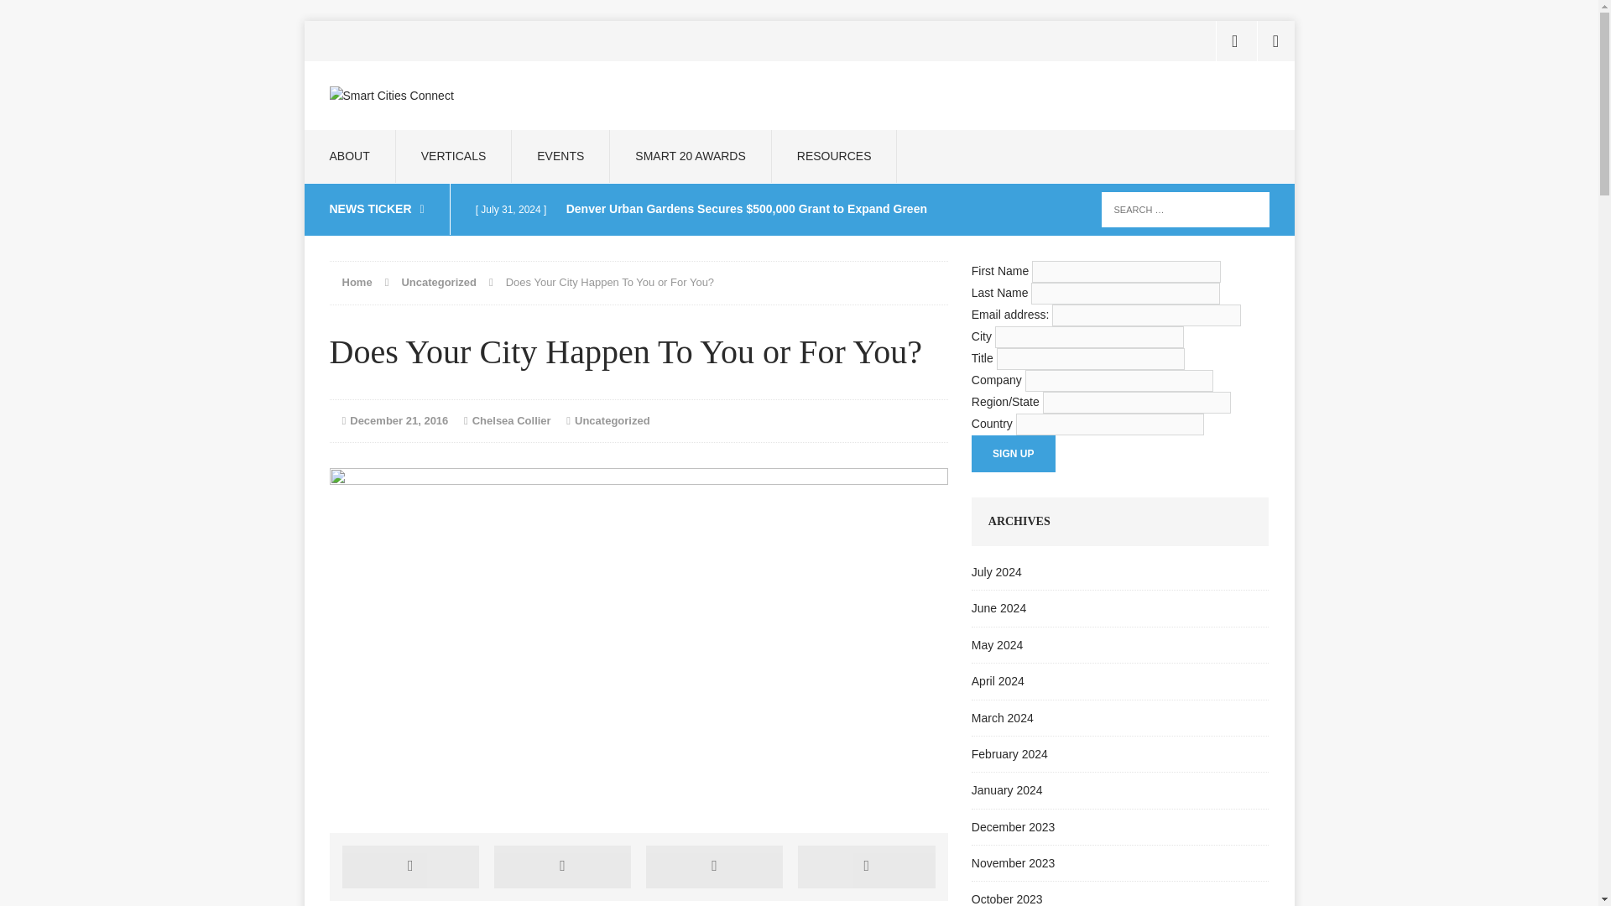  Describe the element at coordinates (834, 156) in the screenshot. I see `RESOURCES` at that location.